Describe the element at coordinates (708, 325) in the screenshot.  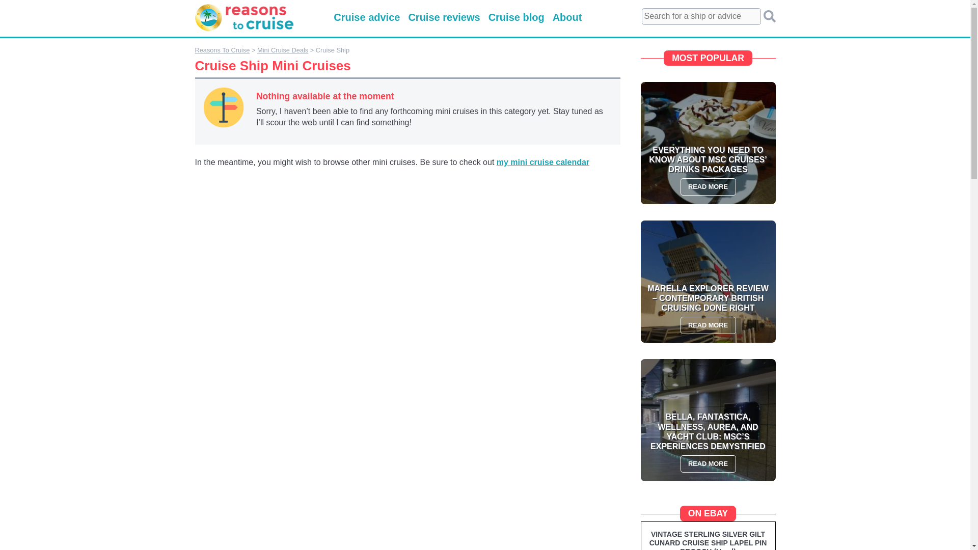
I see `READ MORE` at that location.